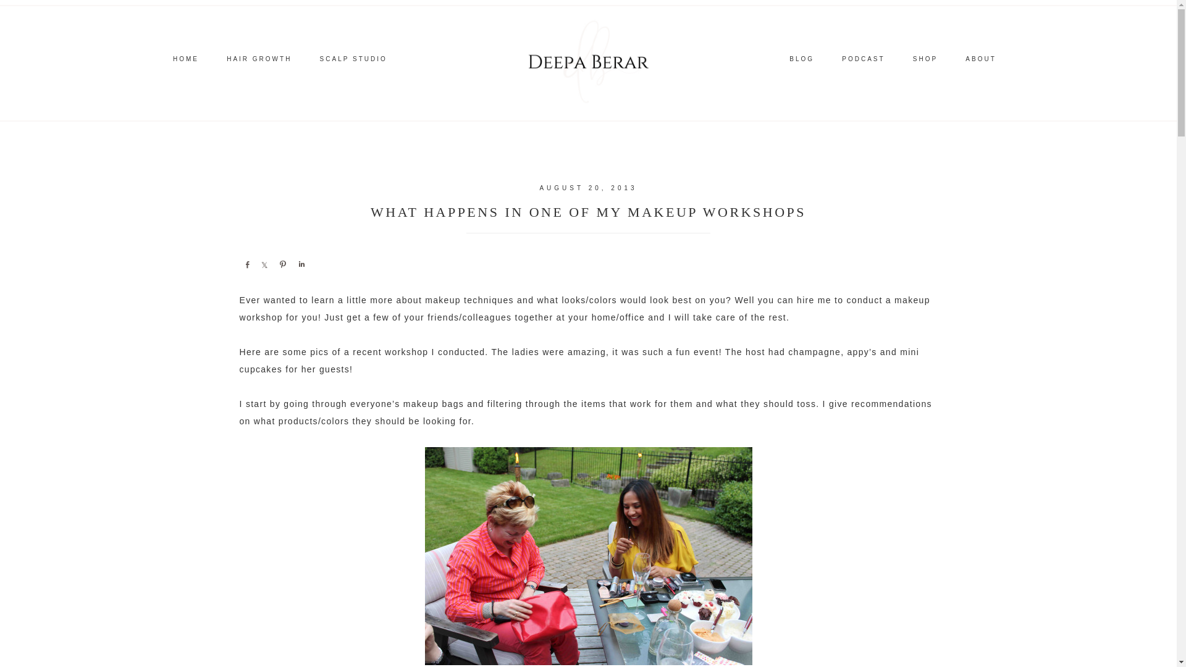 This screenshot has height=667, width=1186. What do you see at coordinates (862, 61) in the screenshot?
I see `PODCAST` at bounding box center [862, 61].